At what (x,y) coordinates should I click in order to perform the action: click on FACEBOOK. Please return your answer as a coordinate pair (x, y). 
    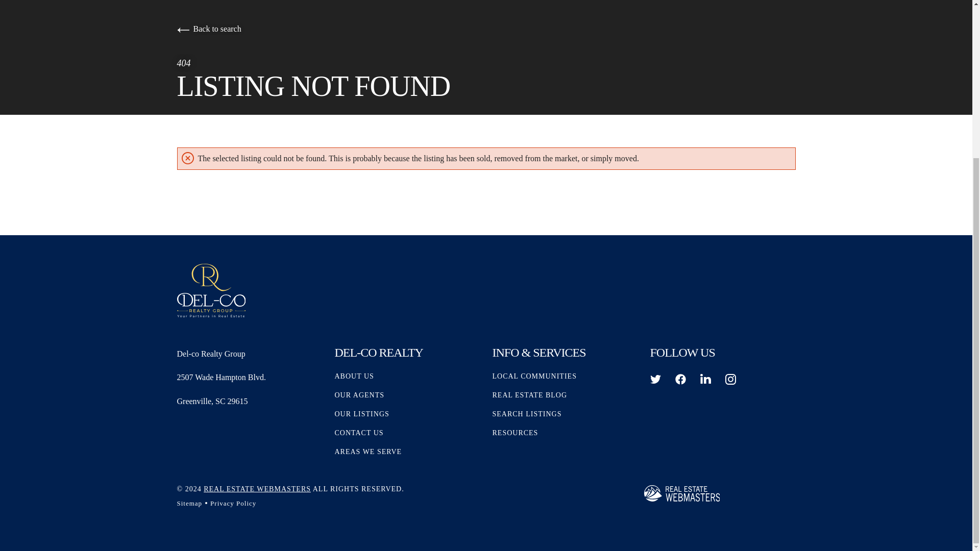
    Looking at the image, I should click on (680, 379).